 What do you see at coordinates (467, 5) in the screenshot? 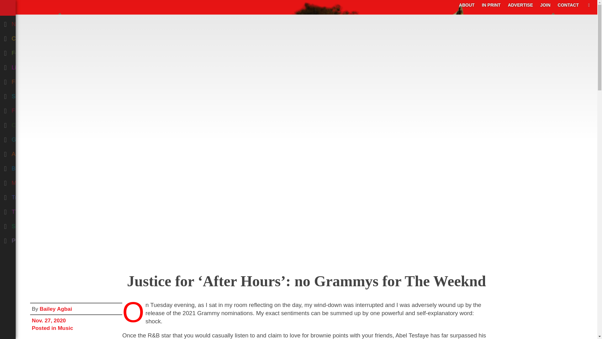
I see `ABOUT` at bounding box center [467, 5].